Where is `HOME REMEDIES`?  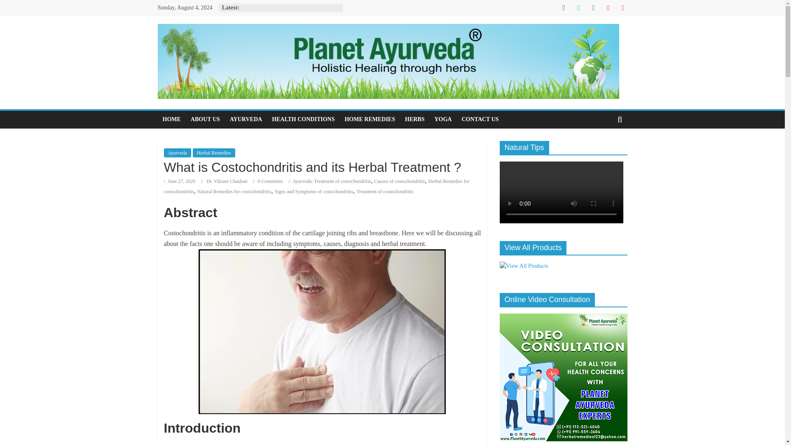
HOME REMEDIES is located at coordinates (370, 119).